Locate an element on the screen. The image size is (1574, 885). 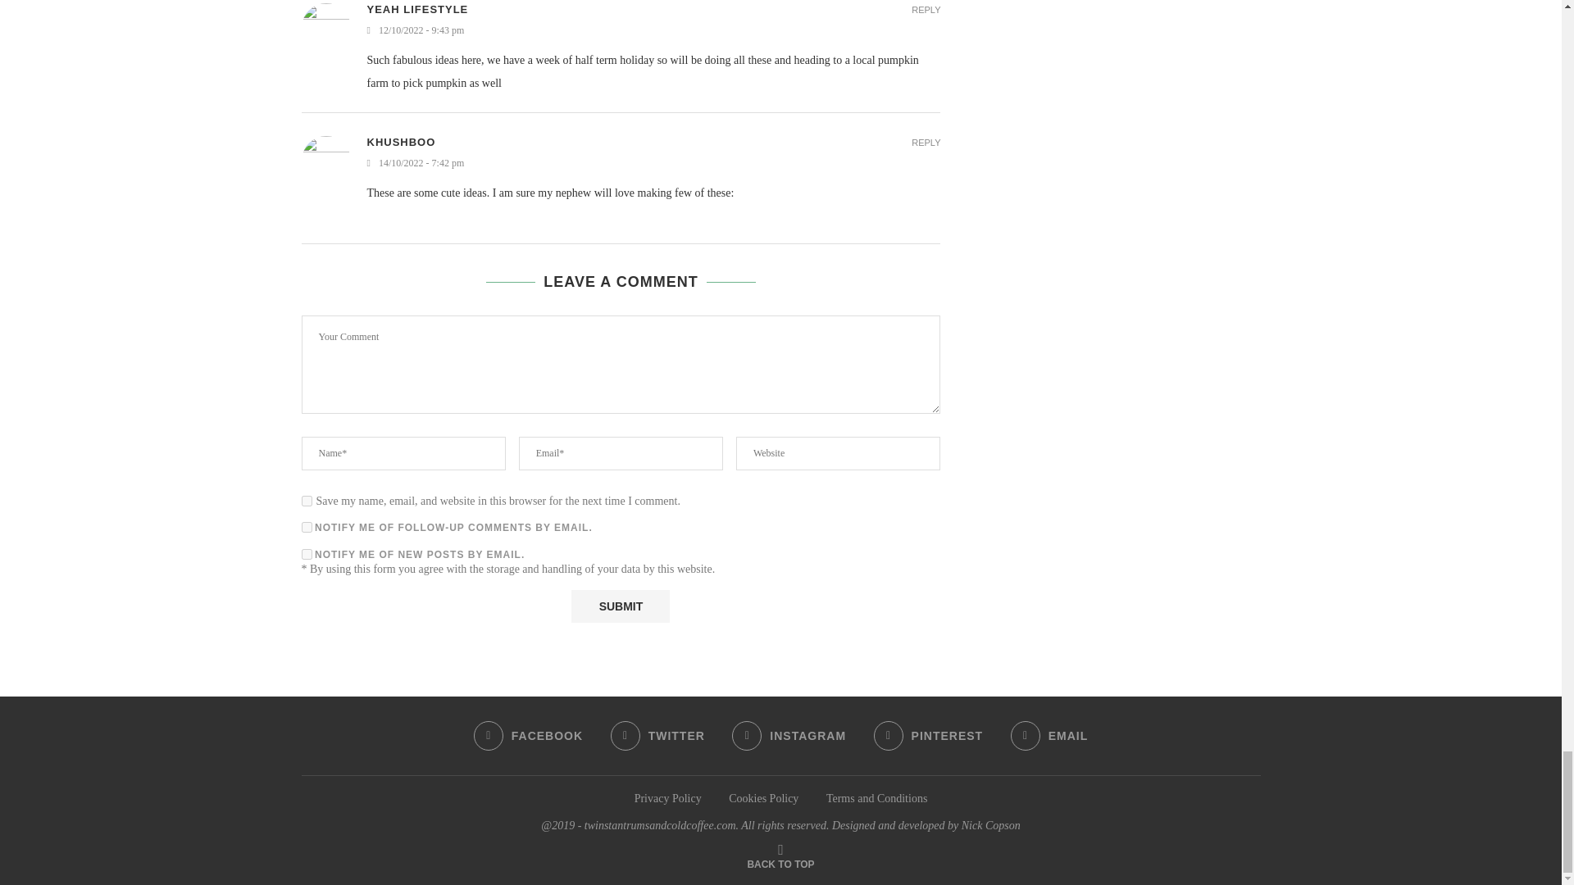
subscribe is located at coordinates (307, 528).